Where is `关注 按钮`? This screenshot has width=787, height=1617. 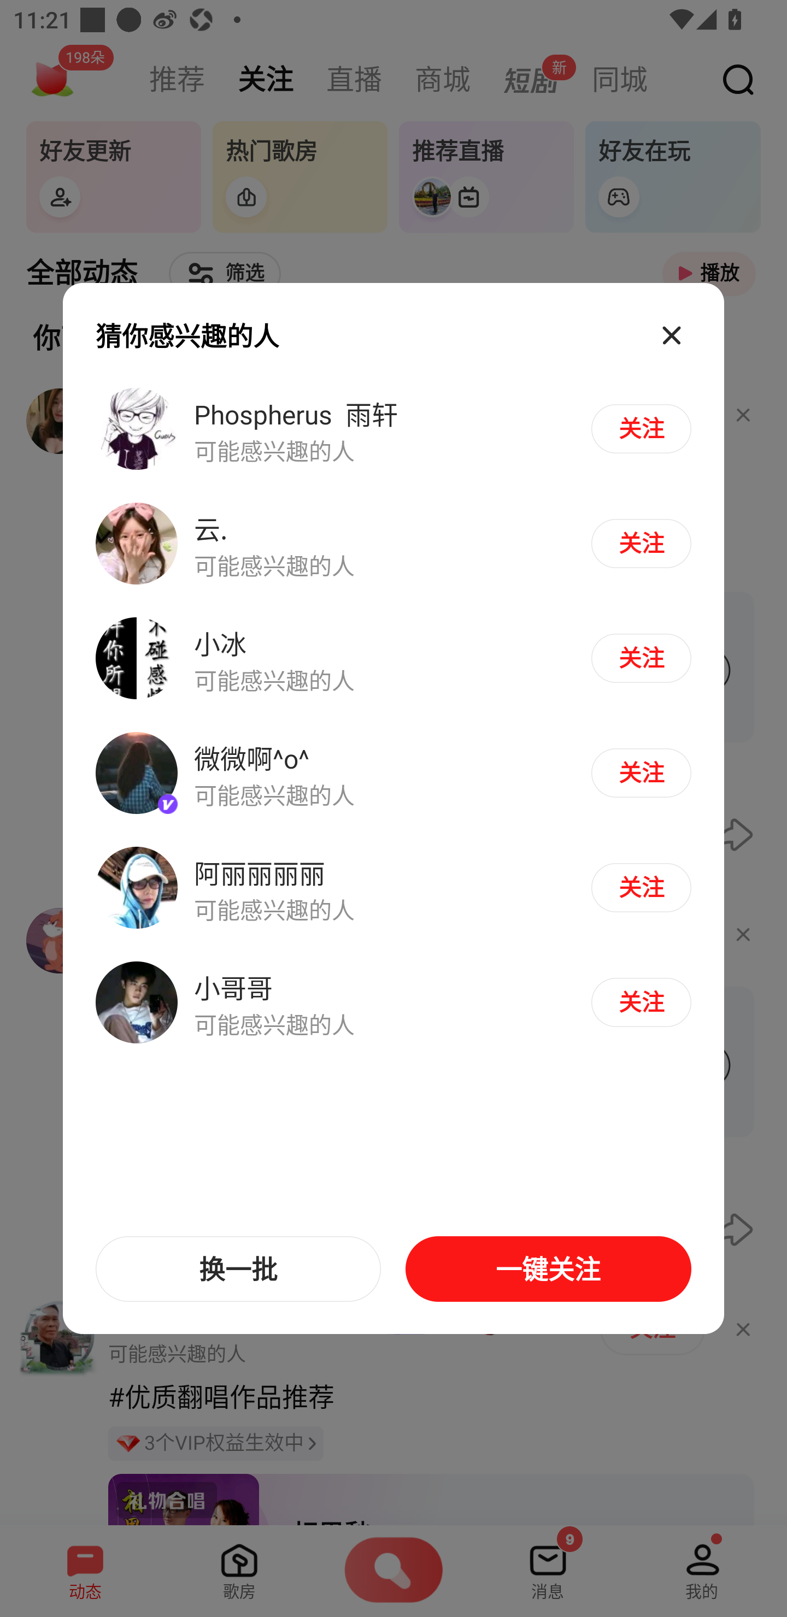 关注 按钮 is located at coordinates (641, 428).